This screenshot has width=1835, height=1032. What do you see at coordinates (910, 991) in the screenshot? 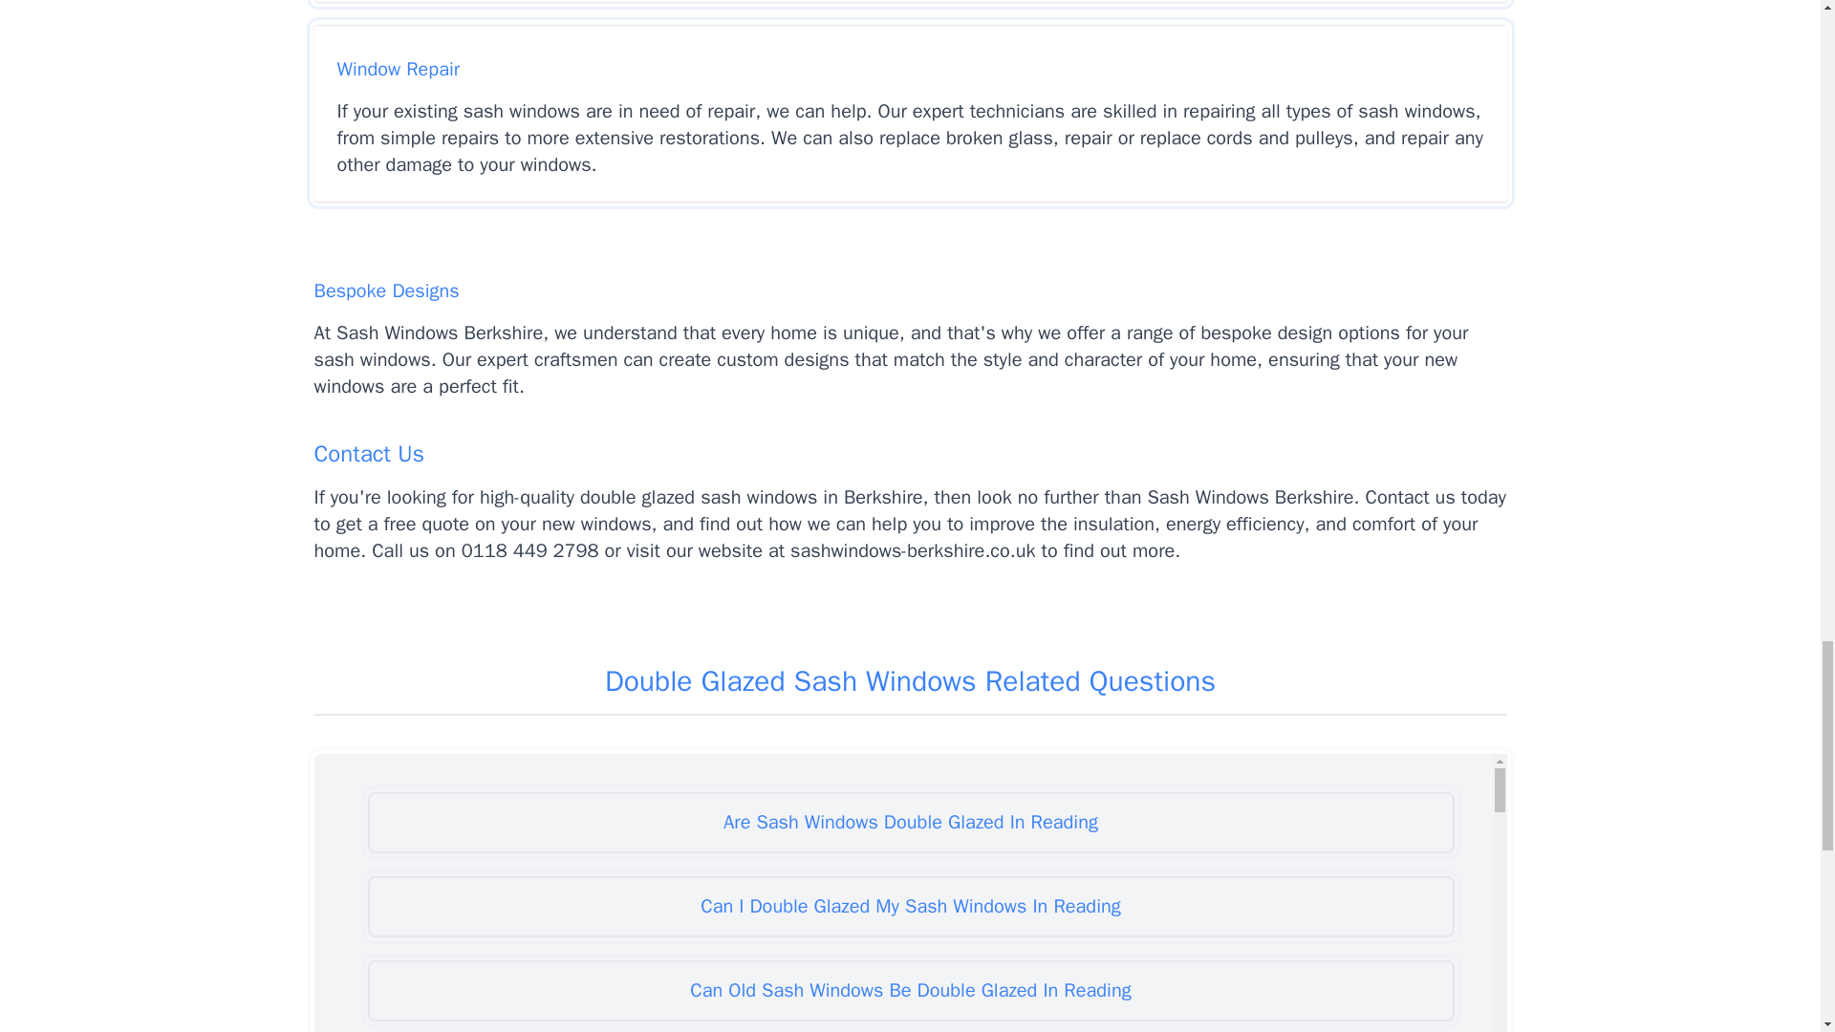
I see `Can Old Sash Windows Be Double Glazed In Reading` at bounding box center [910, 991].